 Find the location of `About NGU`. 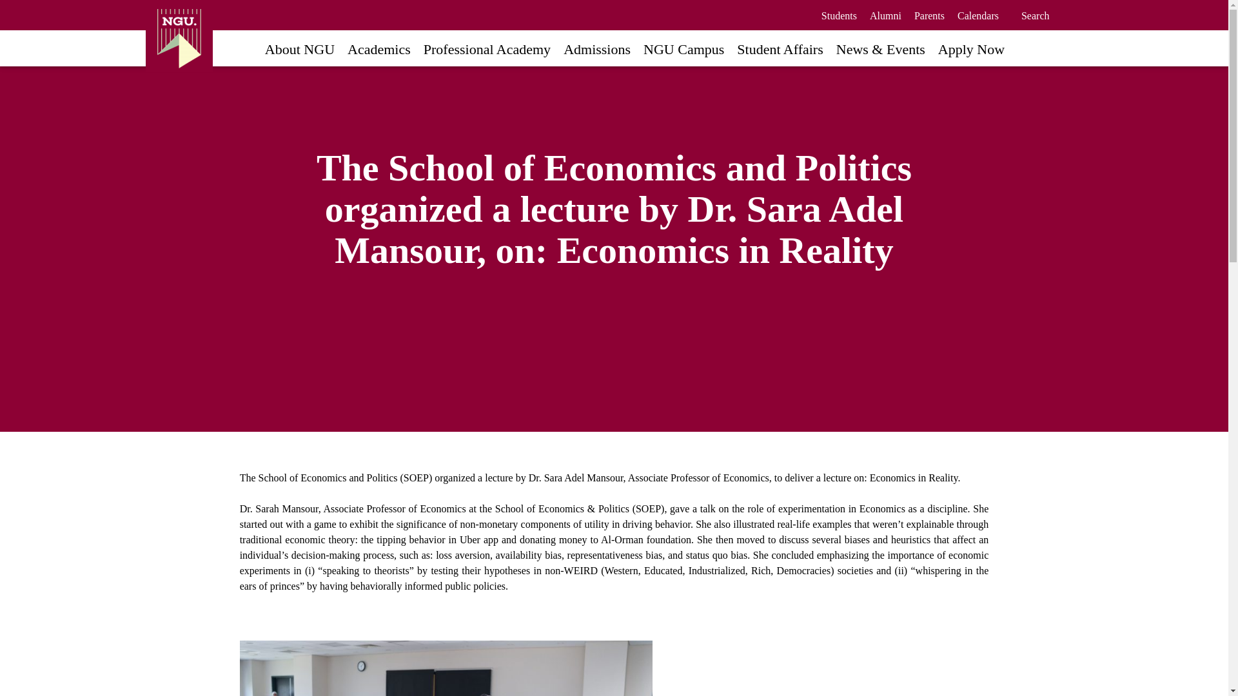

About NGU is located at coordinates (299, 48).